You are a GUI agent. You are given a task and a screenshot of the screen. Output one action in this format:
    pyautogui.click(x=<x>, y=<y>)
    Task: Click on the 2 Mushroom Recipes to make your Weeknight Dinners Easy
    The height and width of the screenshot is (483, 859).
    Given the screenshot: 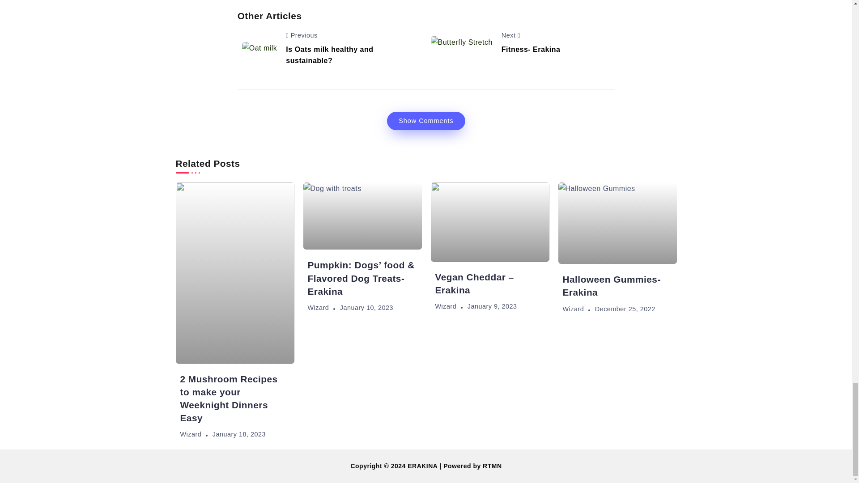 What is the action you would take?
    pyautogui.click(x=228, y=398)
    